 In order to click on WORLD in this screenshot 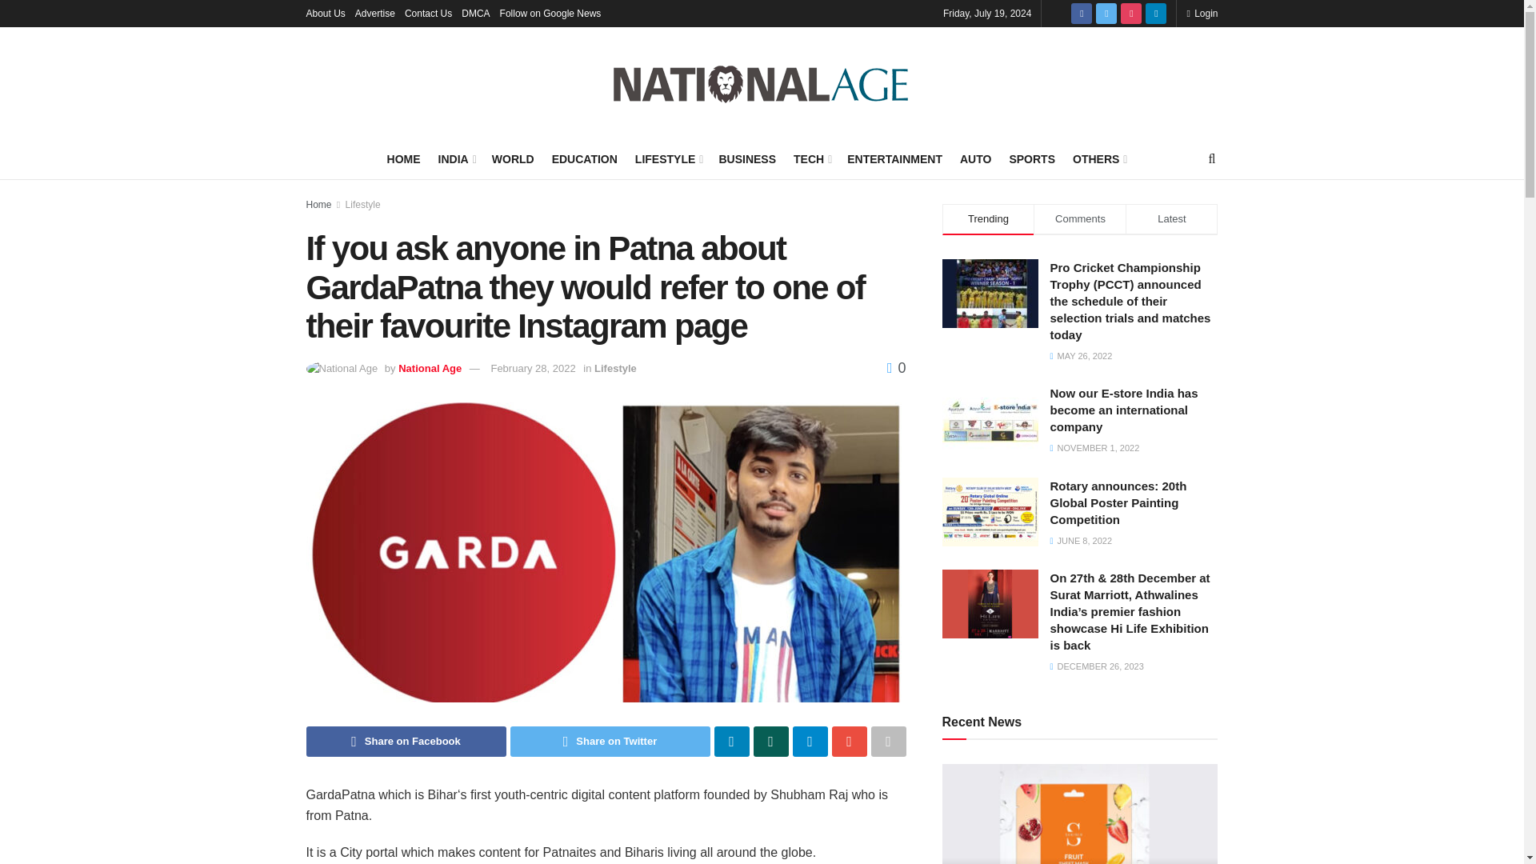, I will do `click(513, 158)`.